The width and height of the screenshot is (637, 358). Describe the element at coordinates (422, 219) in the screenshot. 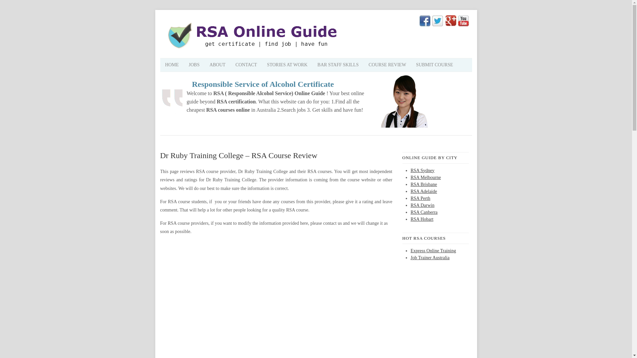

I see `RSA Hobart` at that location.